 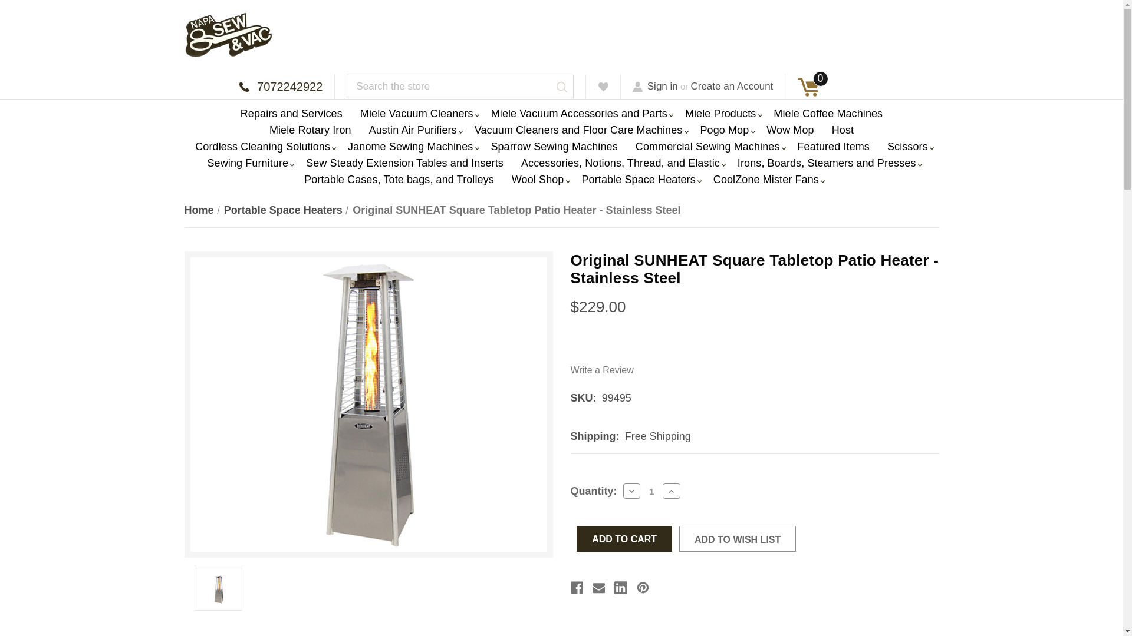 What do you see at coordinates (732, 87) in the screenshot?
I see `Create an Account` at bounding box center [732, 87].